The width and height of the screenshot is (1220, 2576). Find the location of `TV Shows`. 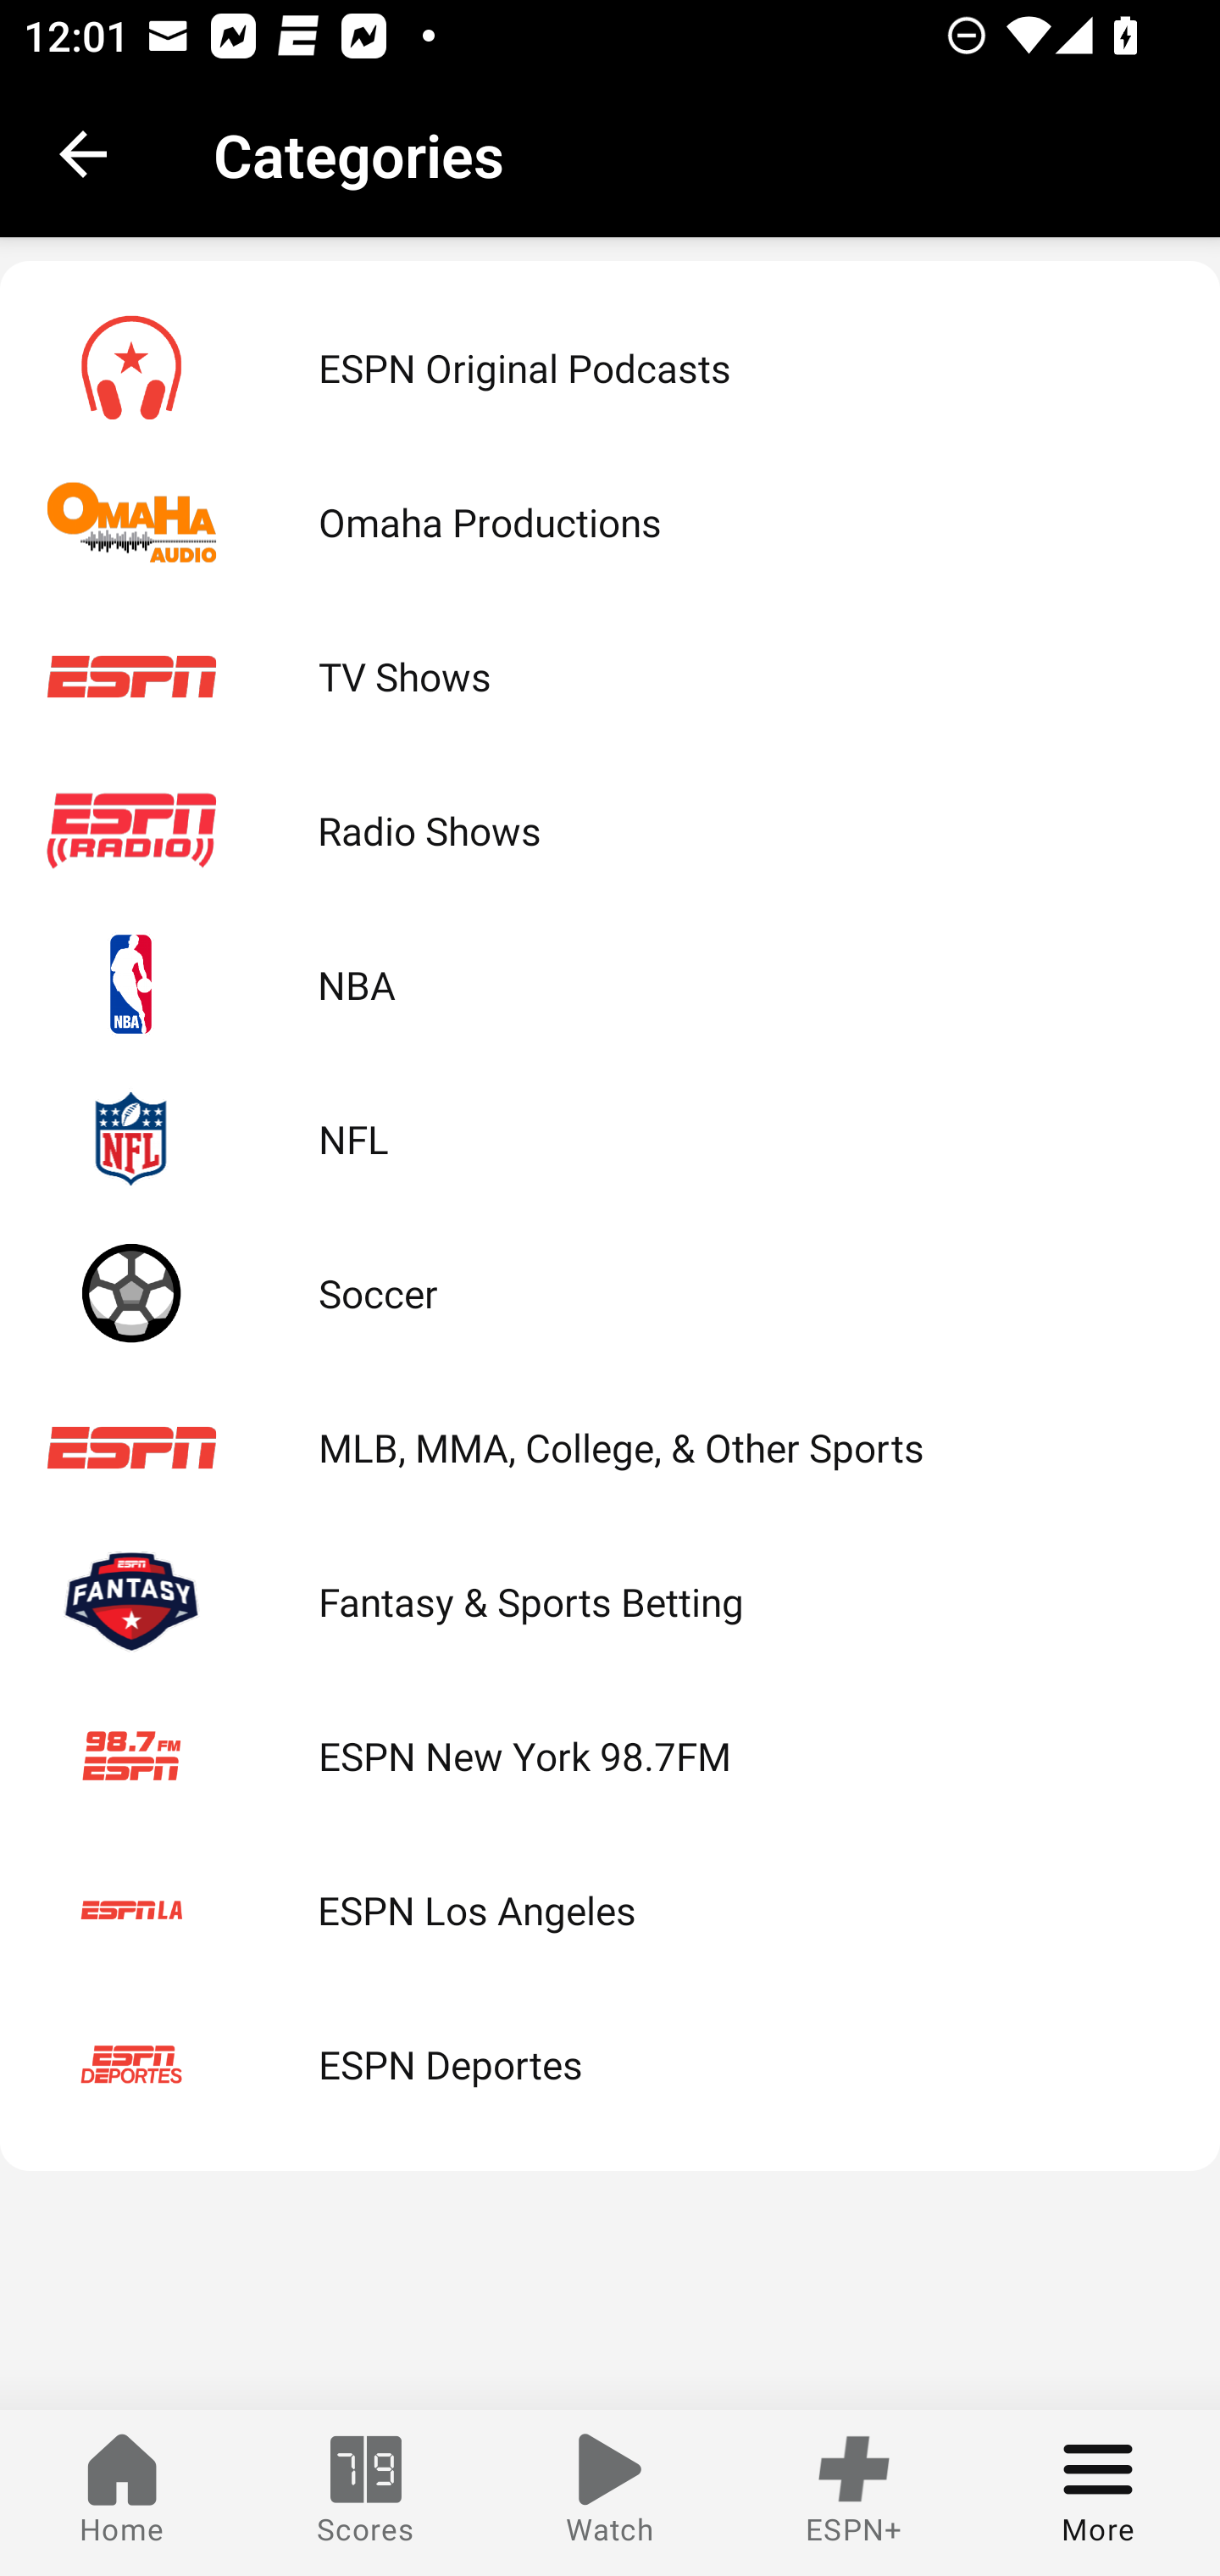

TV Shows is located at coordinates (610, 676).